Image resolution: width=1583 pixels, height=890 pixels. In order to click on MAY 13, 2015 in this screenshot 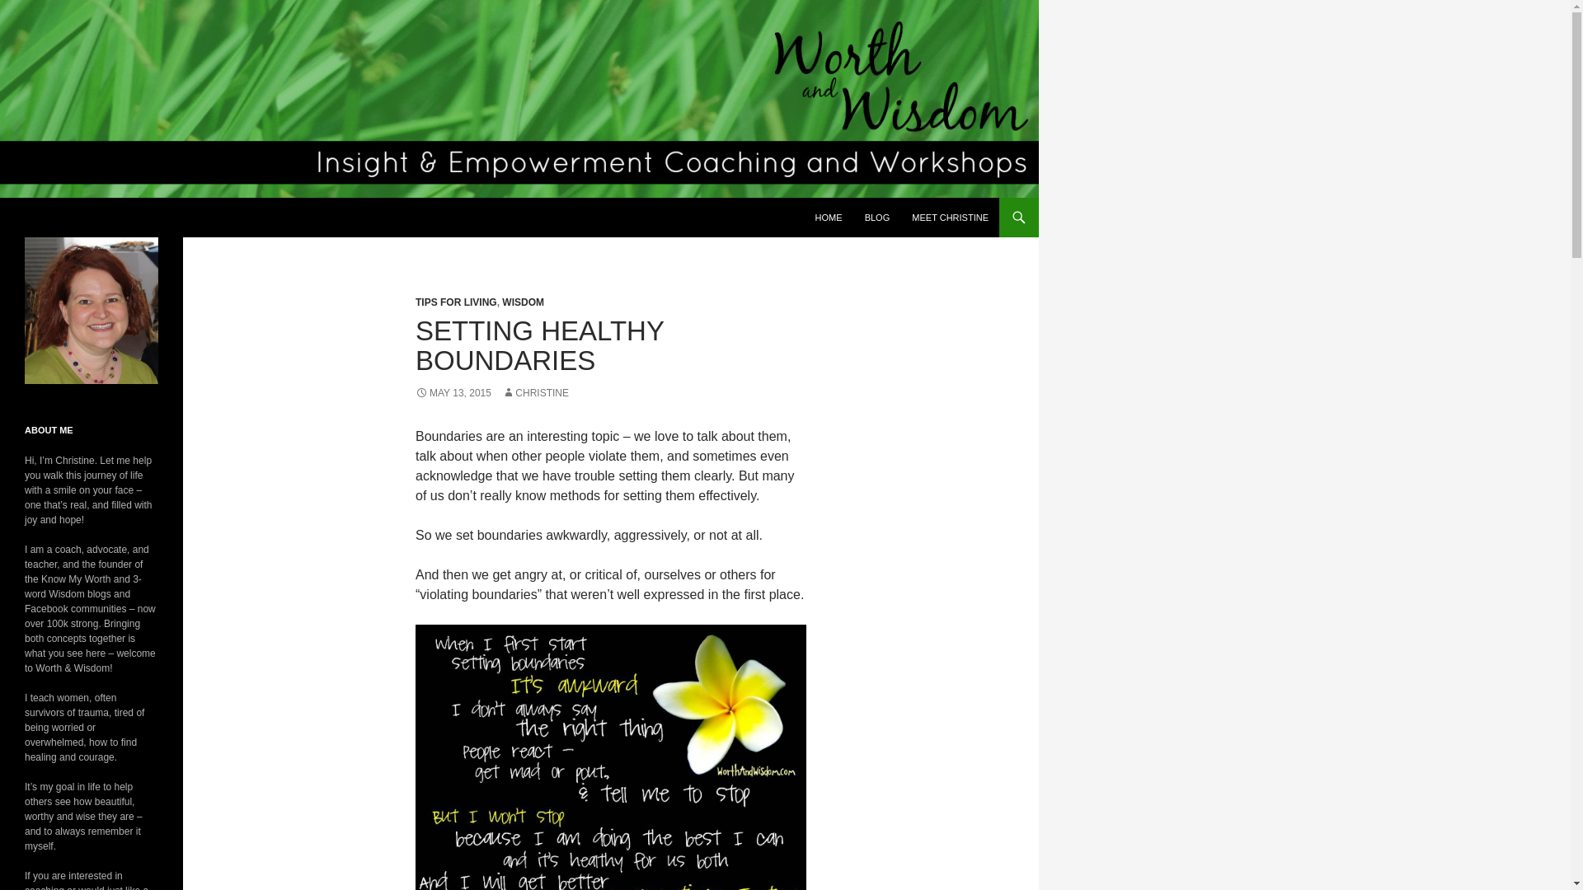, I will do `click(453, 392)`.